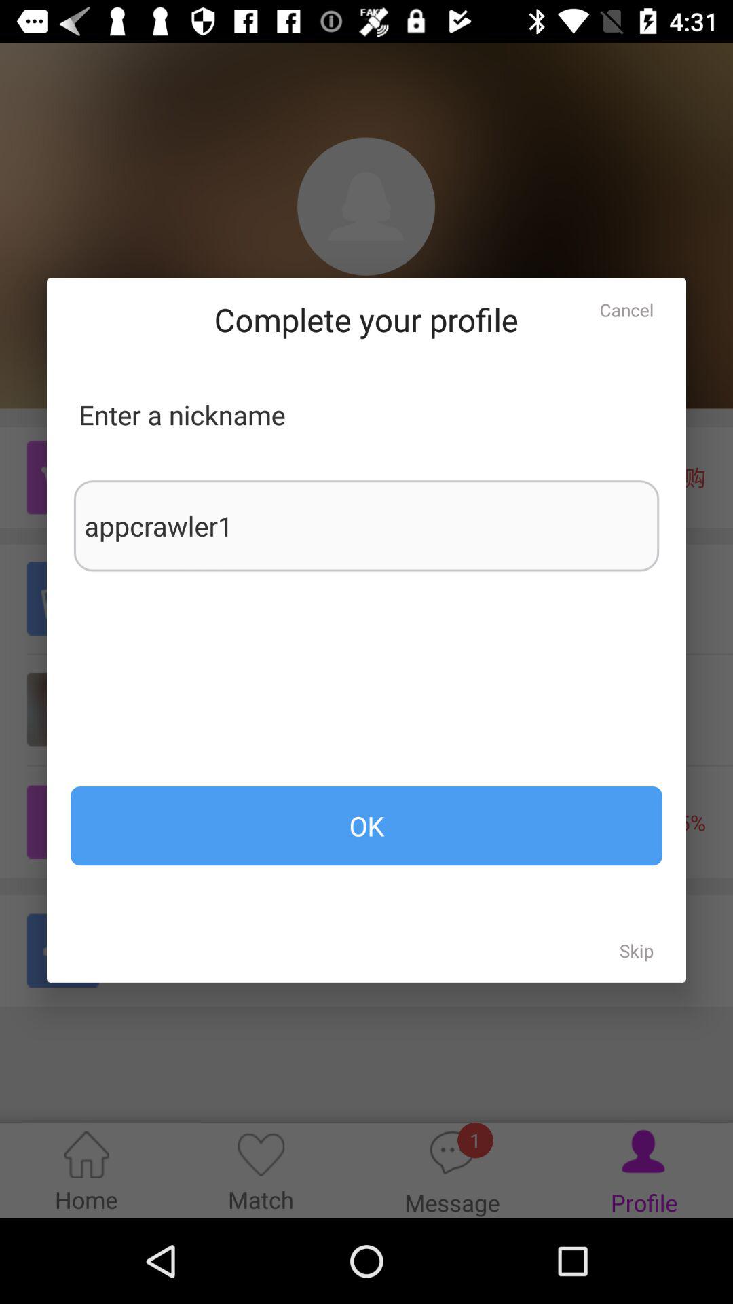 This screenshot has width=733, height=1304. What do you see at coordinates (637, 950) in the screenshot?
I see `turn on item below ok` at bounding box center [637, 950].